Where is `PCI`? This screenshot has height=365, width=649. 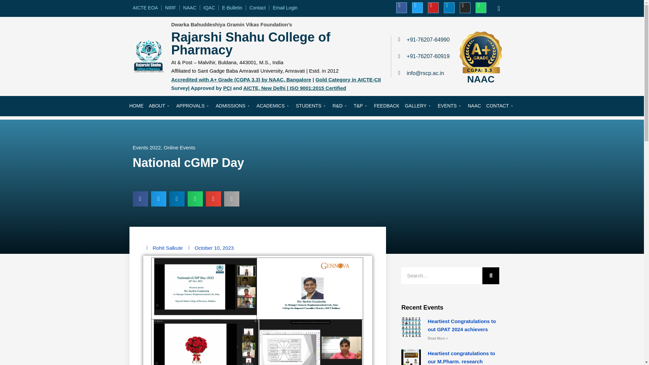 PCI is located at coordinates (227, 88).